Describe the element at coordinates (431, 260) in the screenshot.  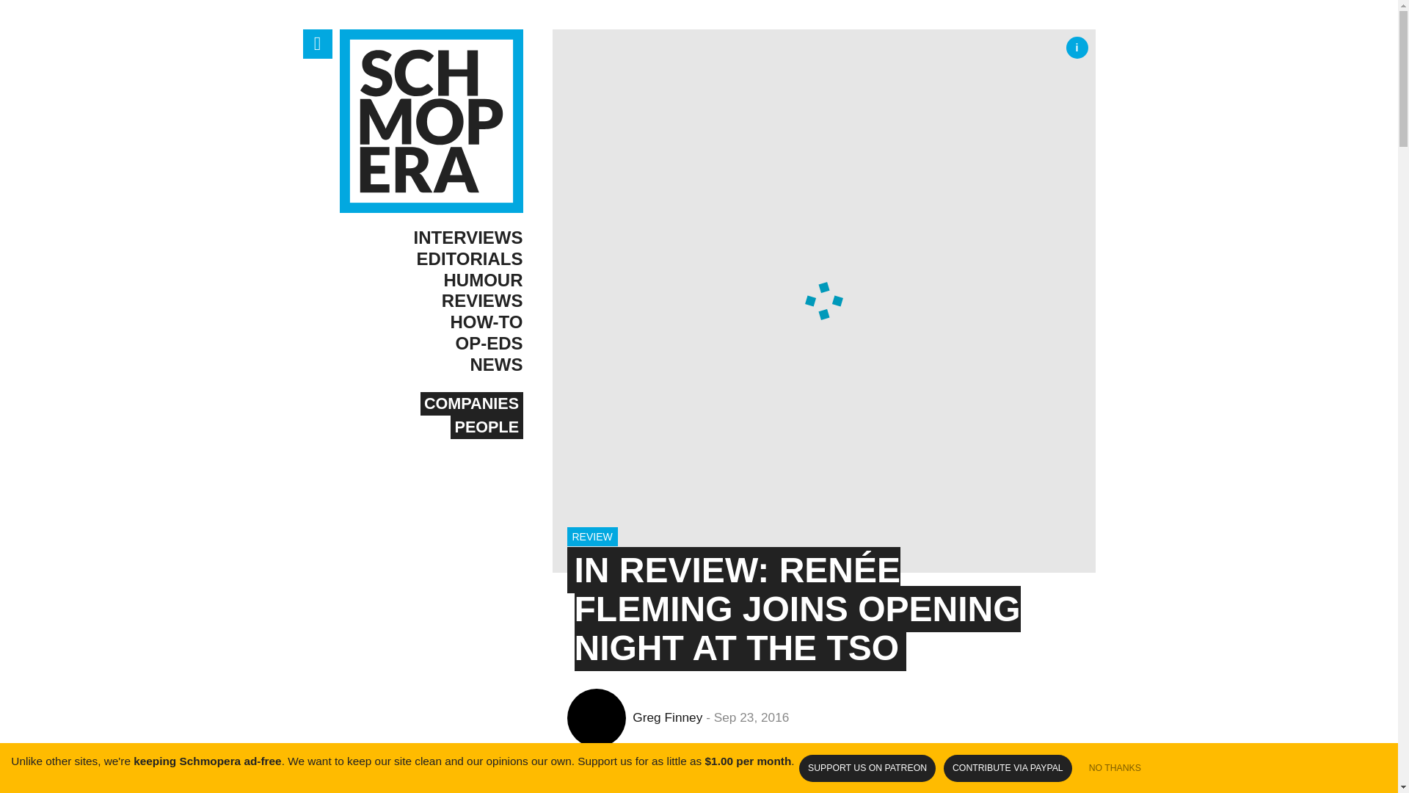
I see `EDITORIALS` at that location.